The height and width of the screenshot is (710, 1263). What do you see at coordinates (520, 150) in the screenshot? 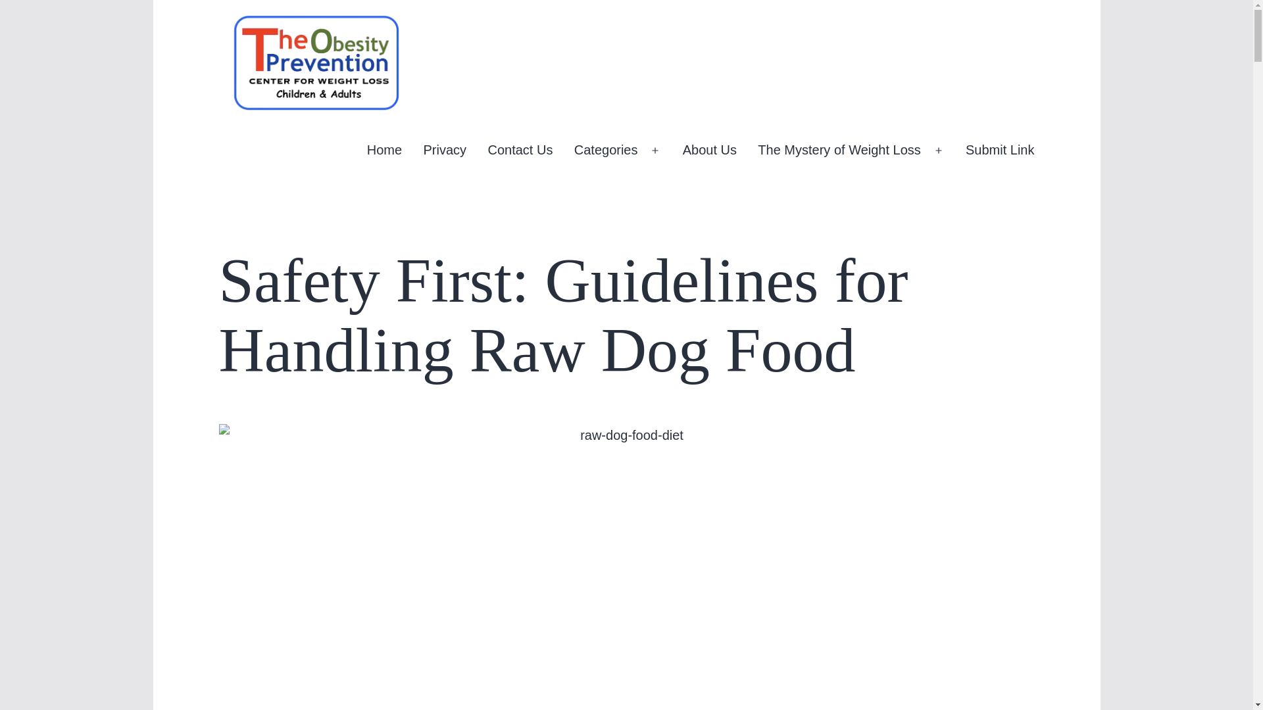
I see `Contact Us` at bounding box center [520, 150].